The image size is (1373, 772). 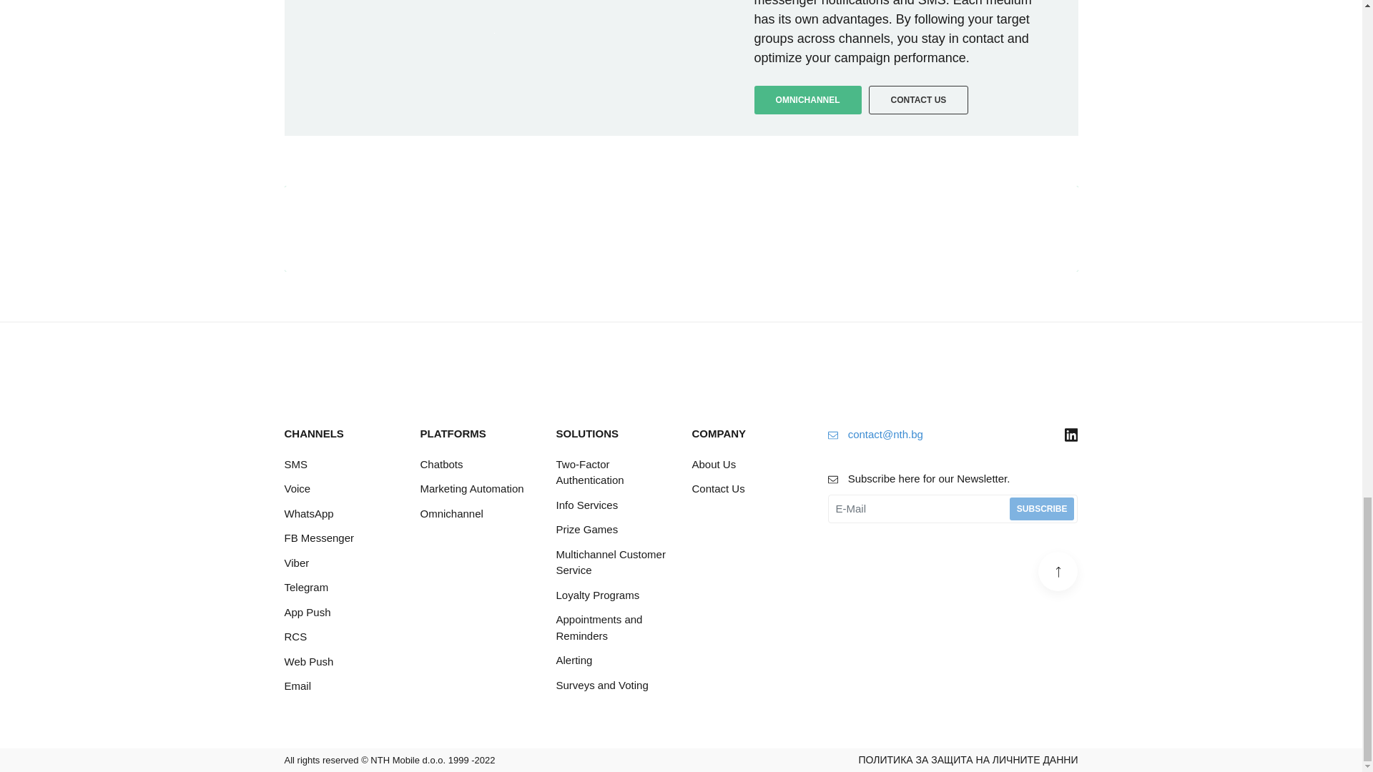 I want to click on SMS, so click(x=342, y=465).